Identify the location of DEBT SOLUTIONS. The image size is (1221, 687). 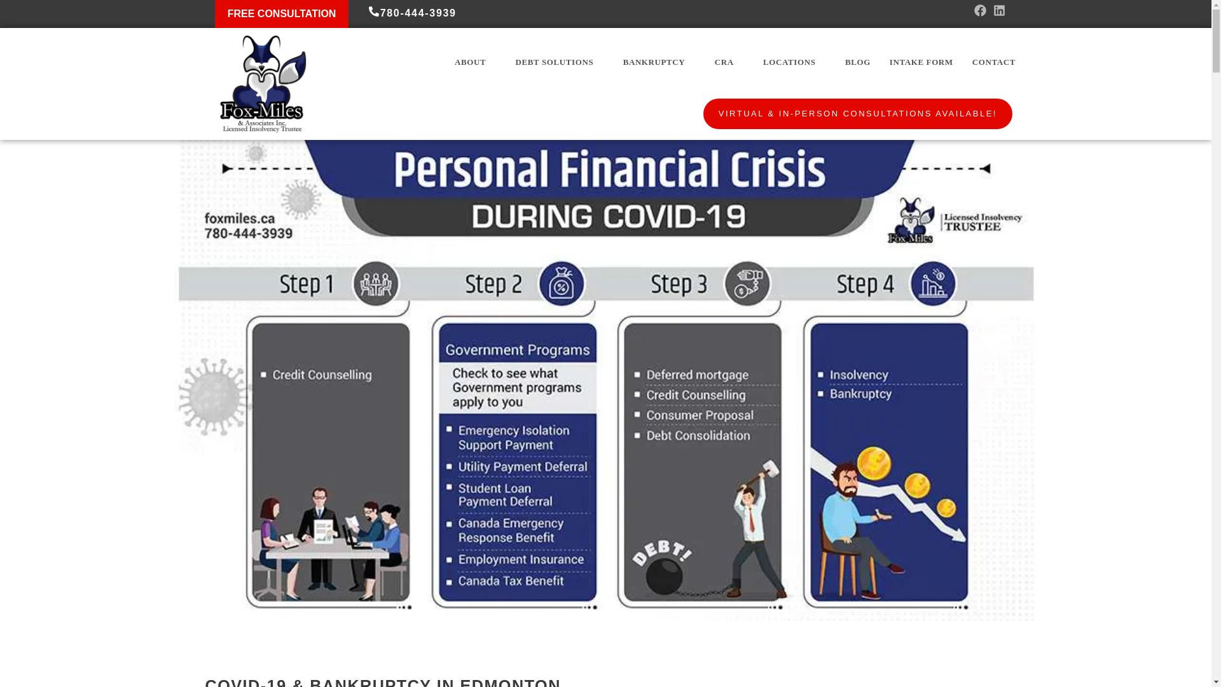
(560, 62).